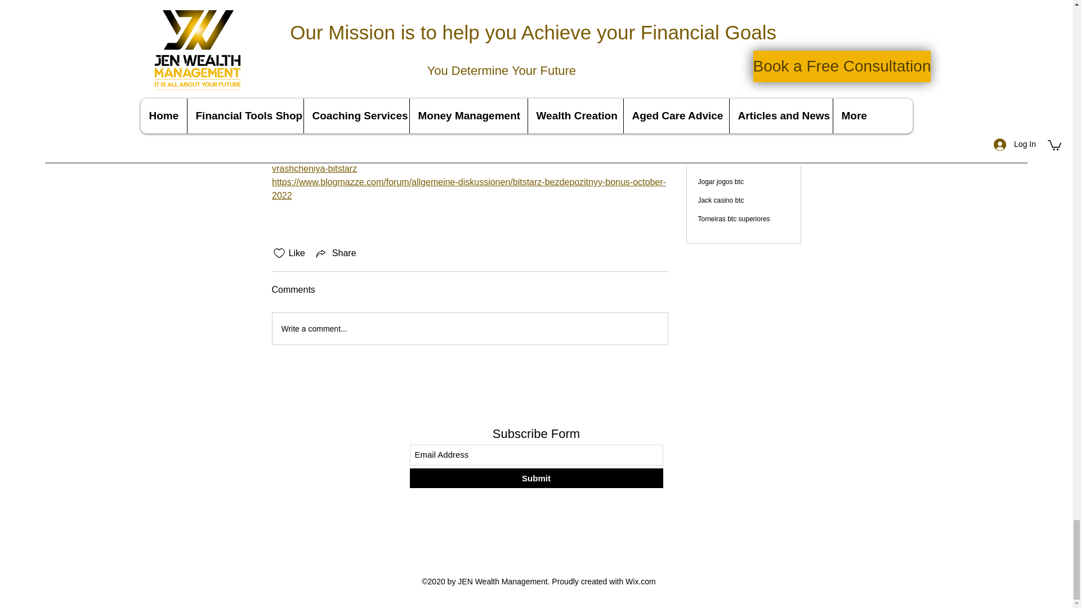 Image resolution: width=1081 pixels, height=608 pixels. Describe the element at coordinates (536, 478) in the screenshot. I see `Submit` at that location.